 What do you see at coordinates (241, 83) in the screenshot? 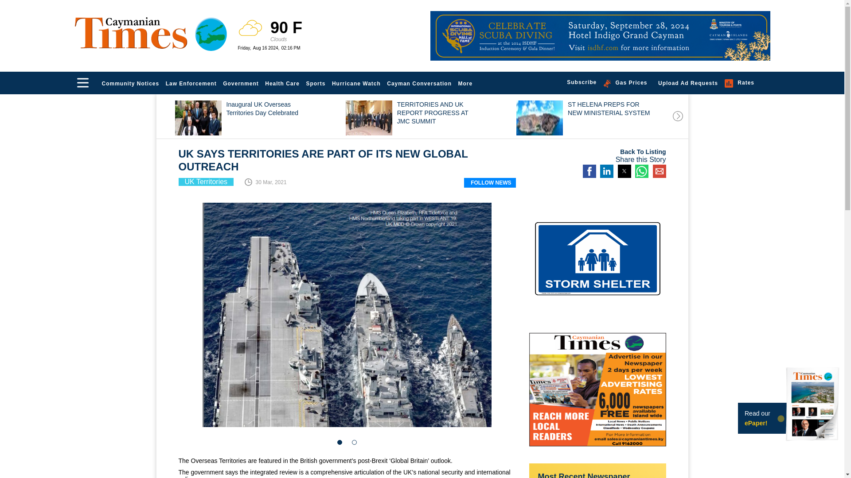
I see `Government` at bounding box center [241, 83].